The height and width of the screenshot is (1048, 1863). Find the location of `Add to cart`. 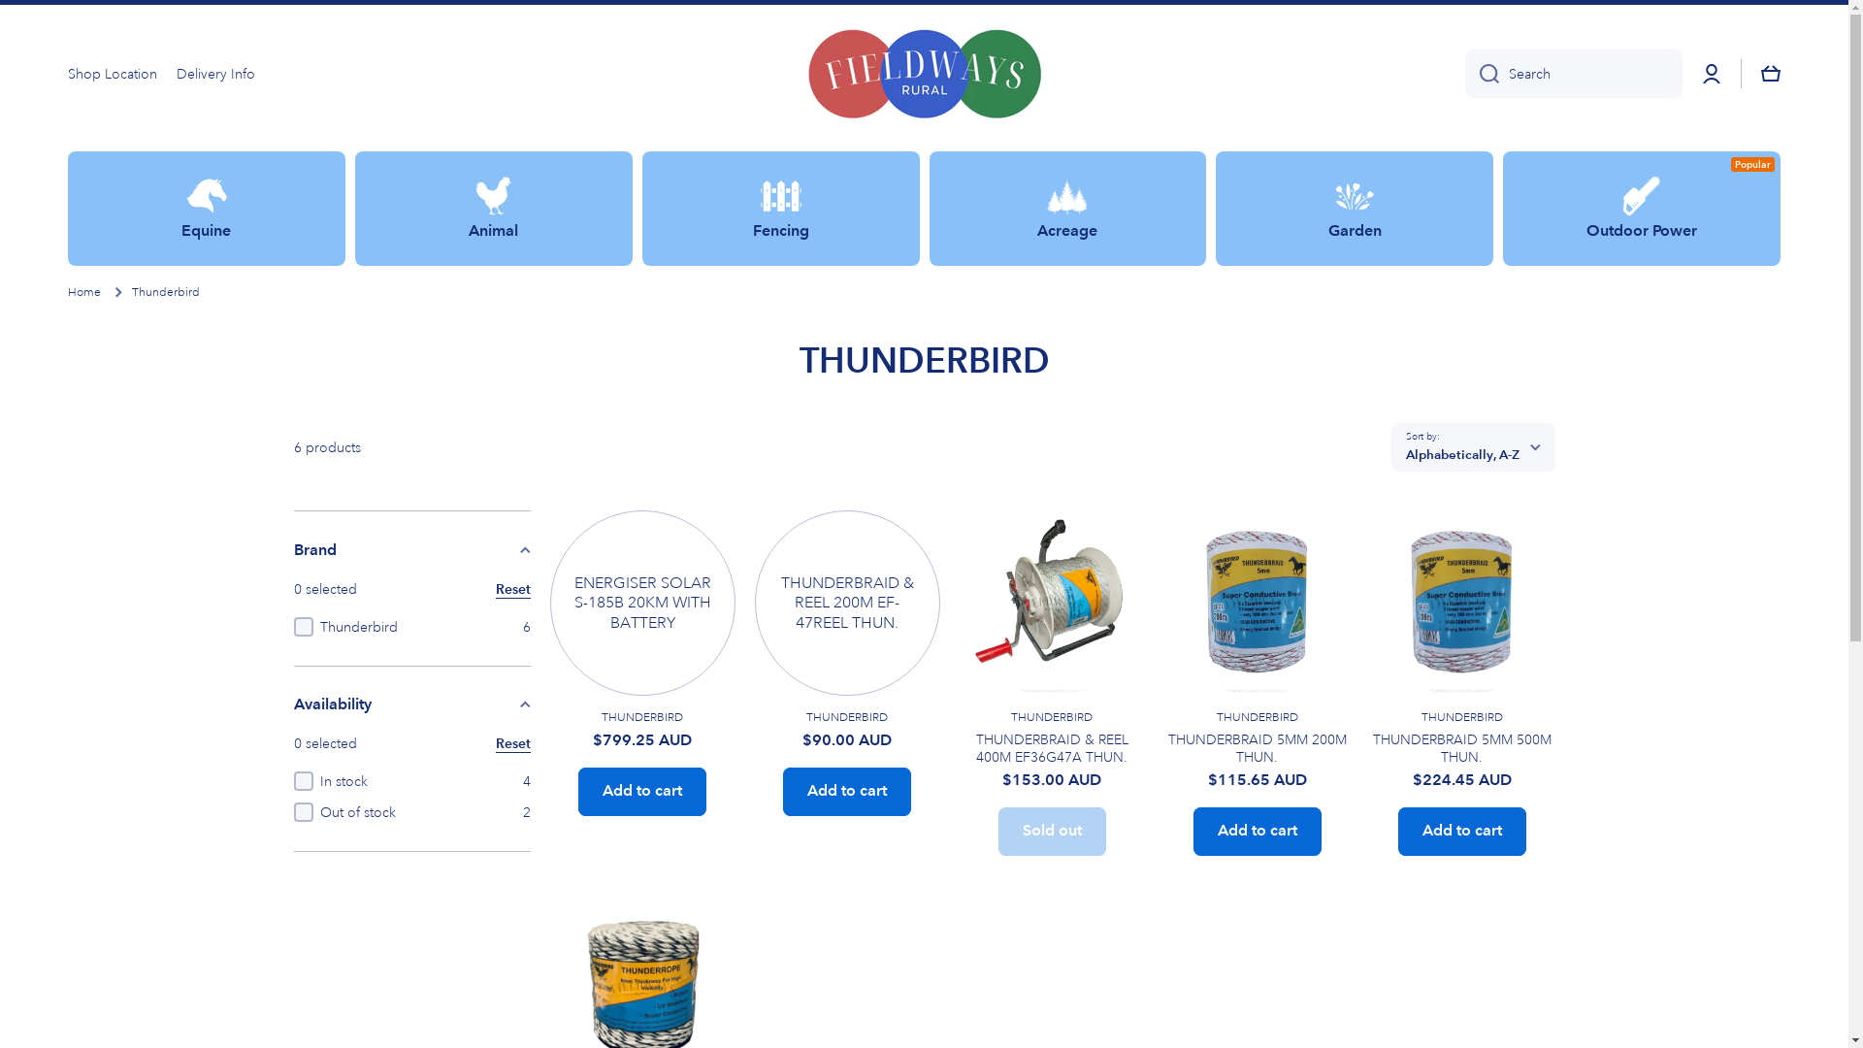

Add to cart is located at coordinates (847, 792).